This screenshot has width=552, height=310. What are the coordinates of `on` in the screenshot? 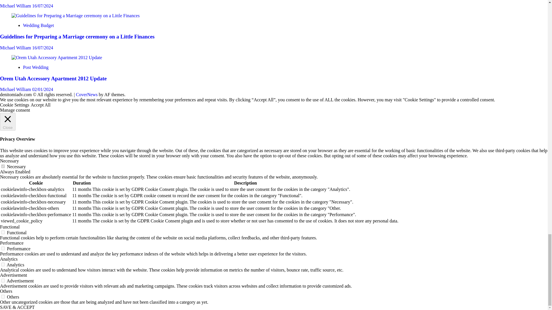 It's located at (3, 264).